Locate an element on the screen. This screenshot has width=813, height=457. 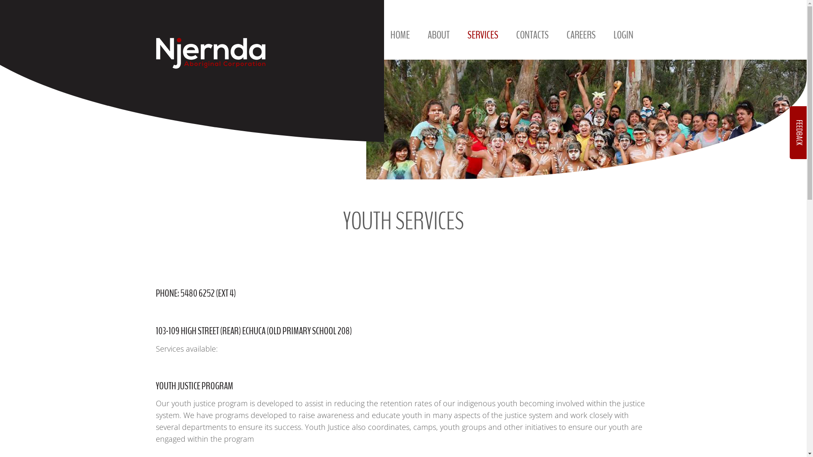
LOGIN is located at coordinates (623, 41).